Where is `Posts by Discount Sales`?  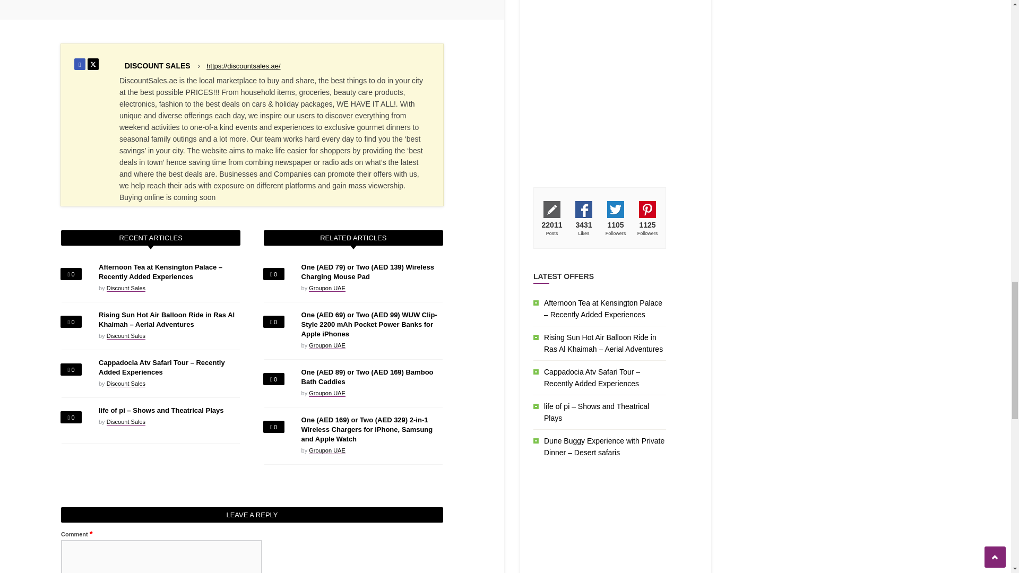 Posts by Discount Sales is located at coordinates (126, 384).